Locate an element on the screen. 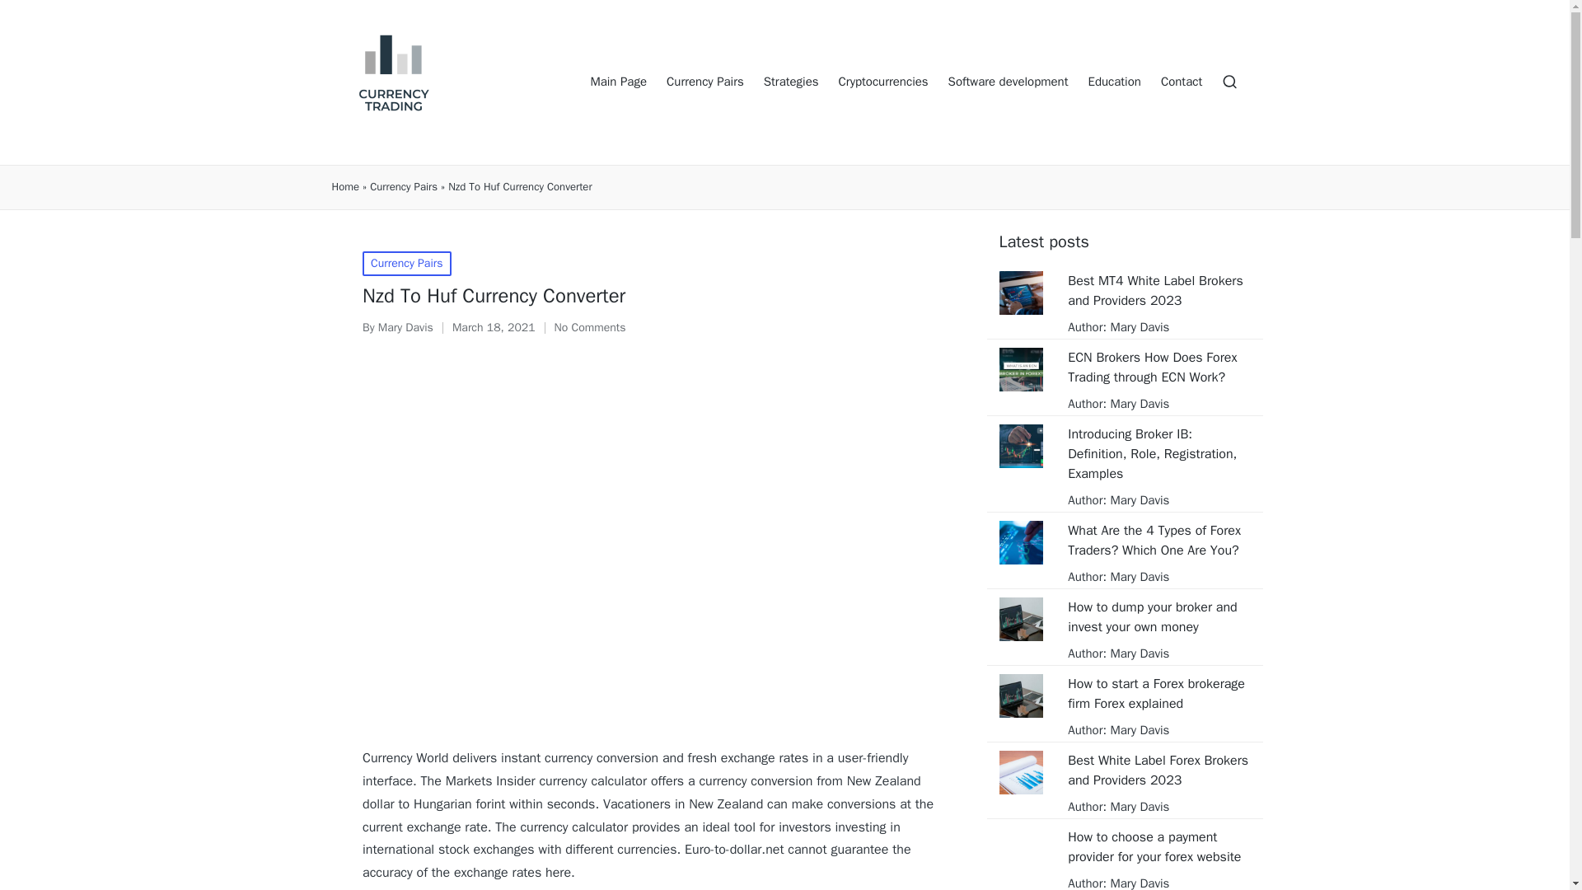 Image resolution: width=1582 pixels, height=890 pixels. Mary Davis is located at coordinates (1137, 577).